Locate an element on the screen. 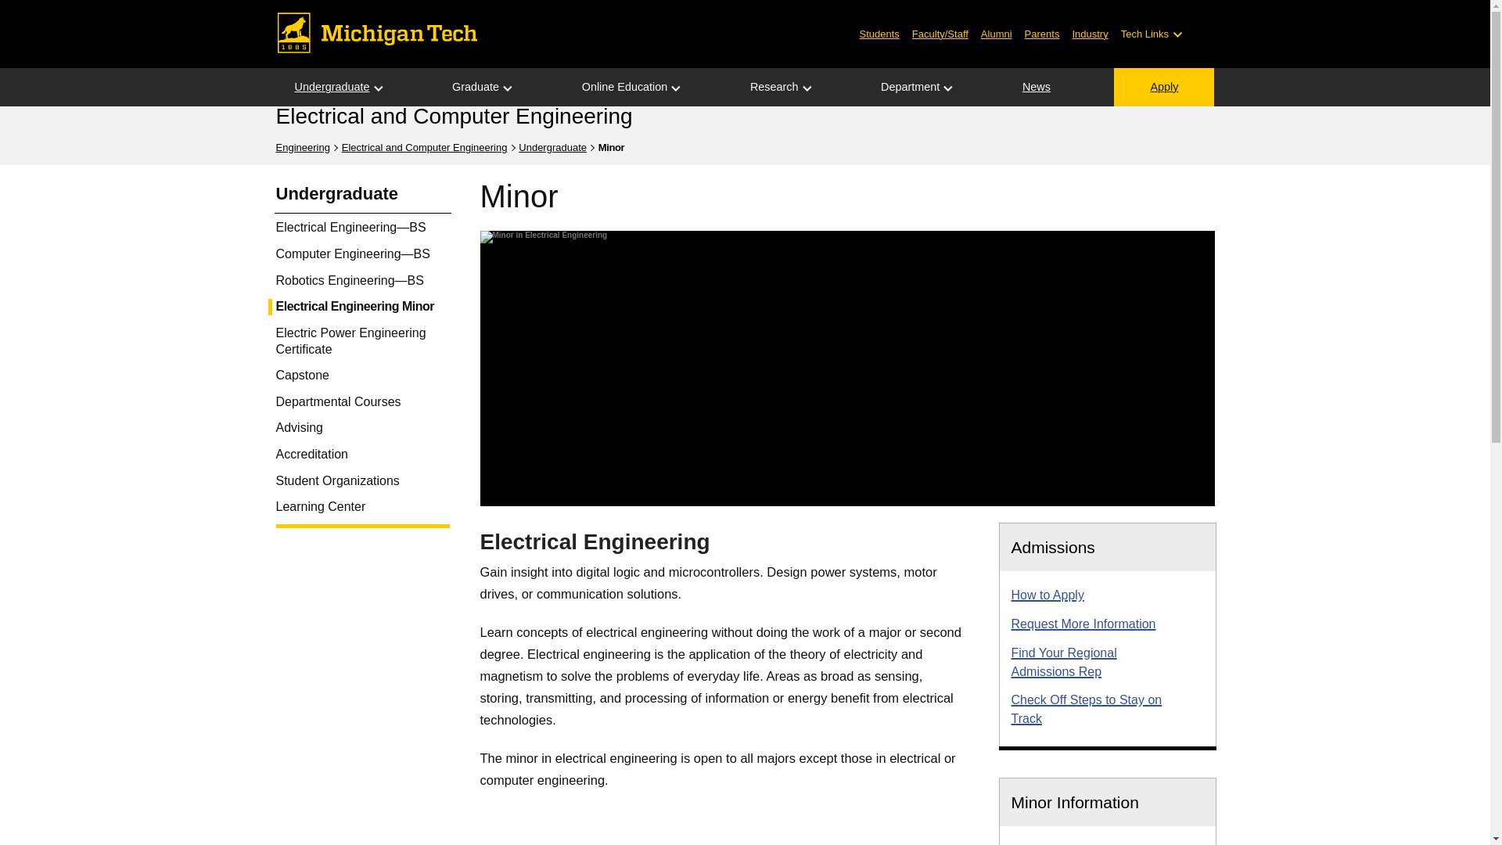 The width and height of the screenshot is (1502, 845). Industry is located at coordinates (1089, 33).